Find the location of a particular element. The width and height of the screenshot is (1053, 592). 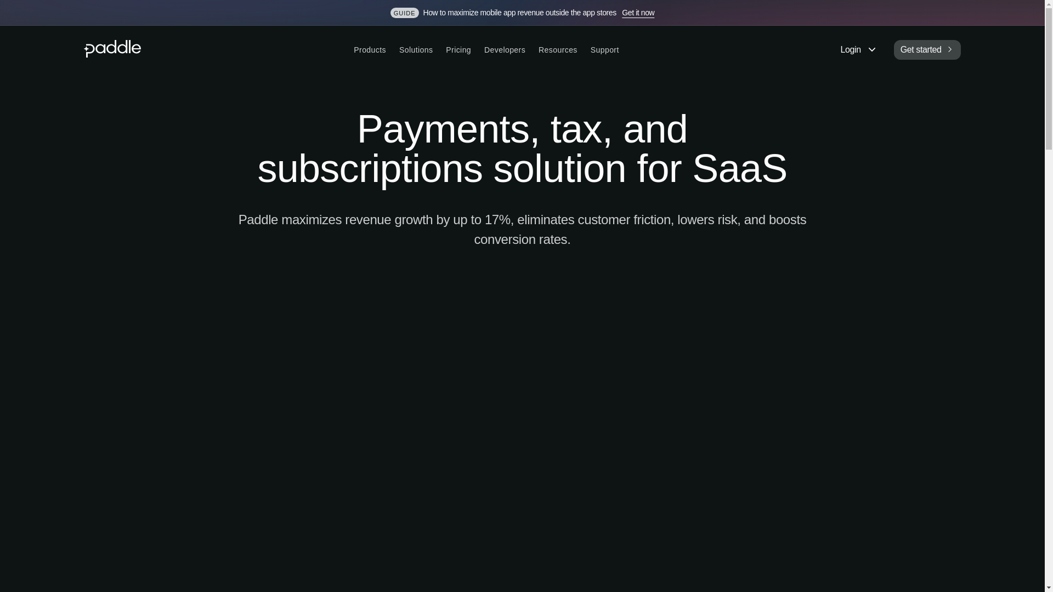

Pricing is located at coordinates (458, 50).